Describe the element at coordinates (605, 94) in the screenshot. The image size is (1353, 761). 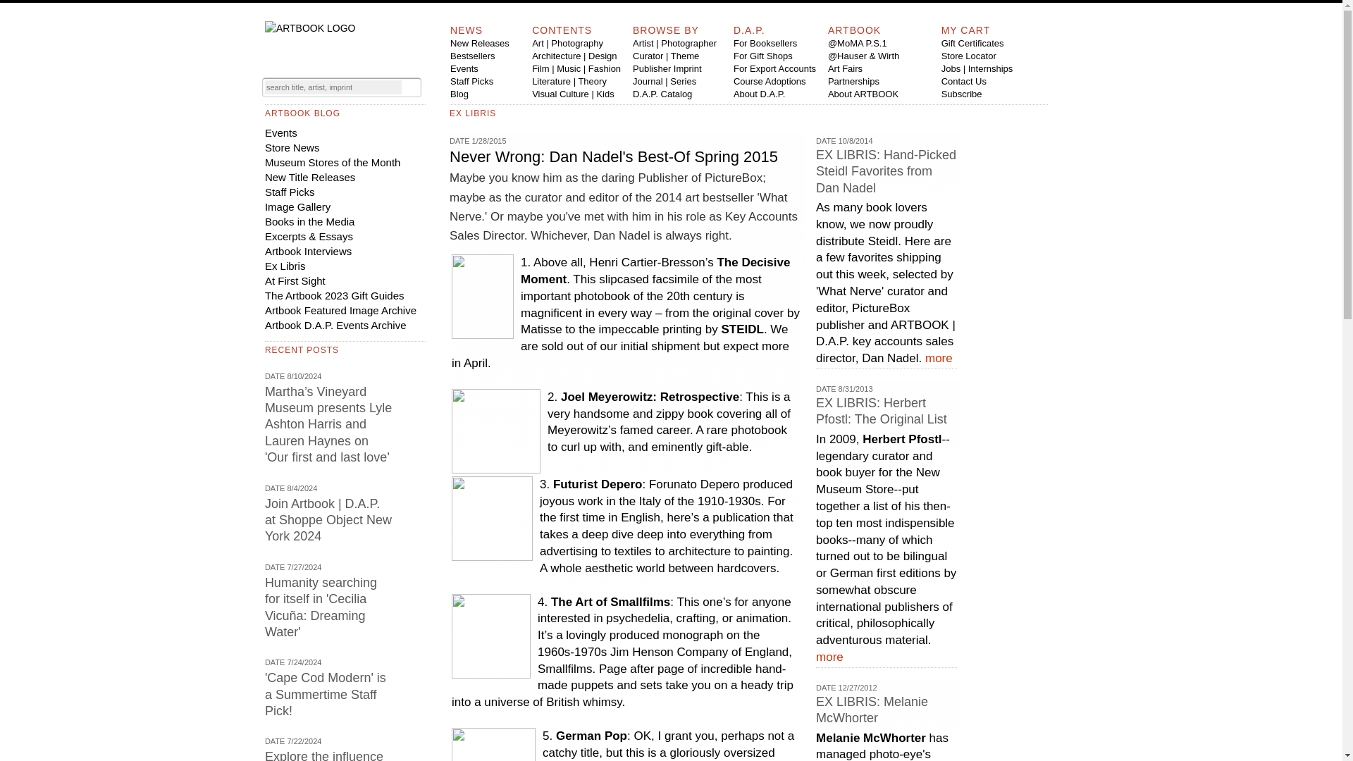
I see `Kids` at that location.